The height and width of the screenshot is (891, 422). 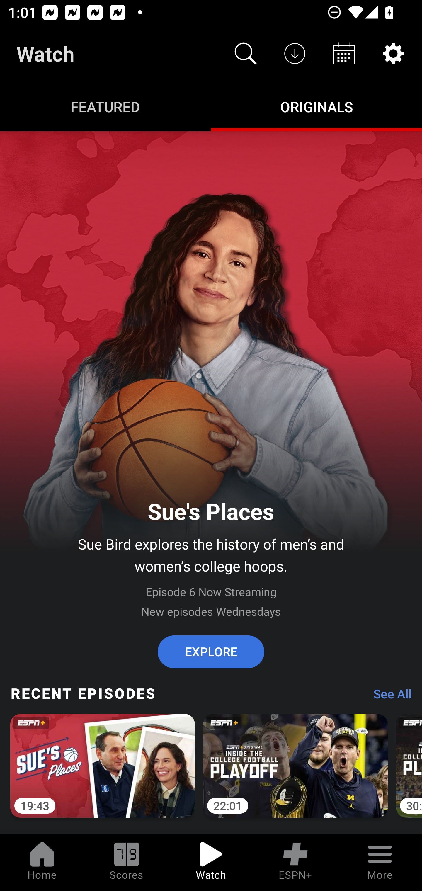 I want to click on Search, so click(x=246, y=53).